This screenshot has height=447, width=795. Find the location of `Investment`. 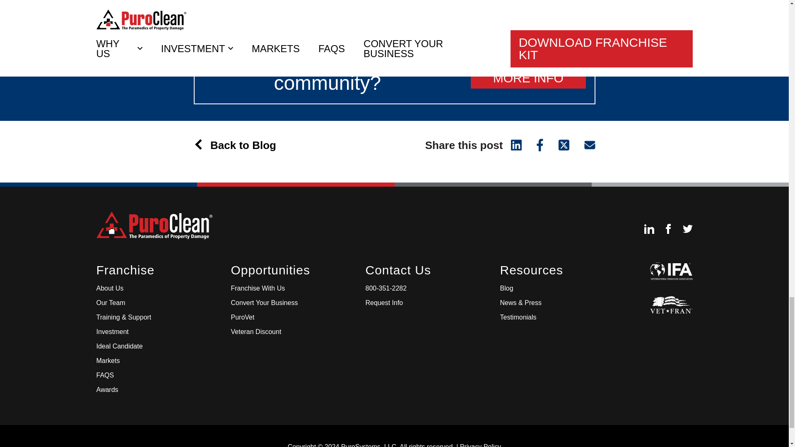

Investment is located at coordinates (112, 332).